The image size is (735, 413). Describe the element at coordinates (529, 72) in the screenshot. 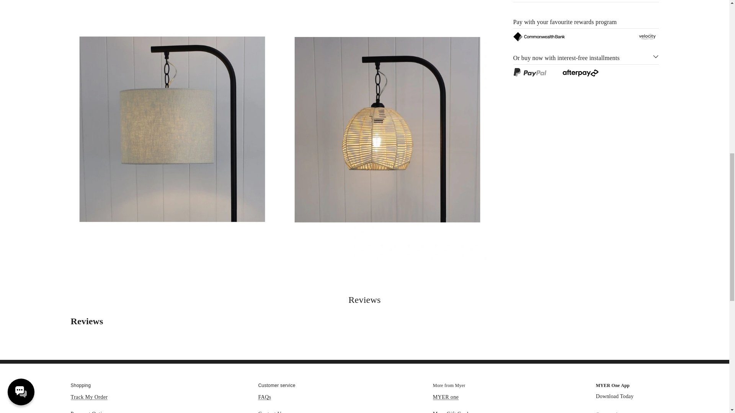

I see `PayPal Pay in 4` at that location.